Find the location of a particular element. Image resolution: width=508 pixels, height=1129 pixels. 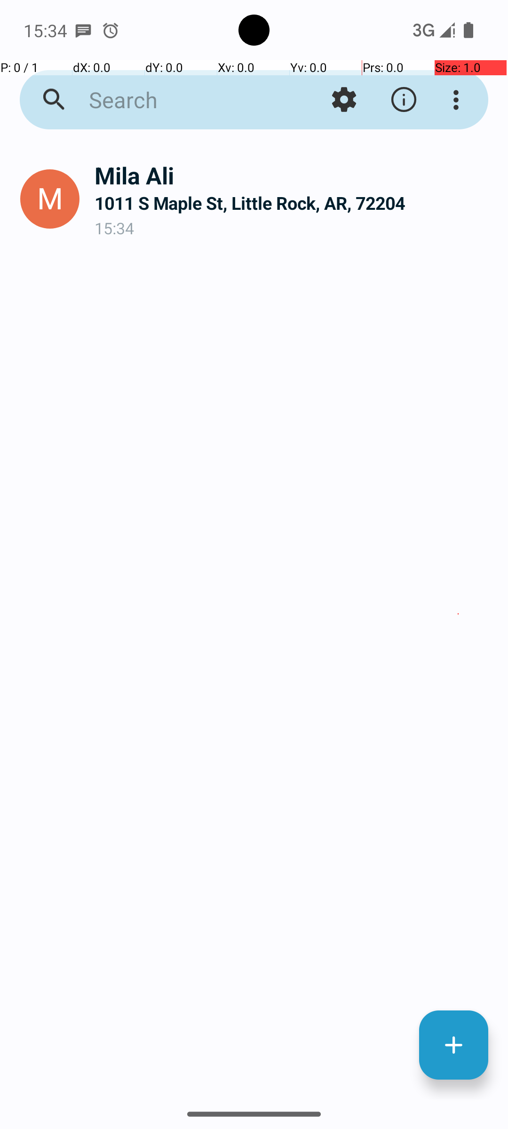

1011 S Maple St, Little Rock, AR, 72204 is located at coordinates (294, 203).